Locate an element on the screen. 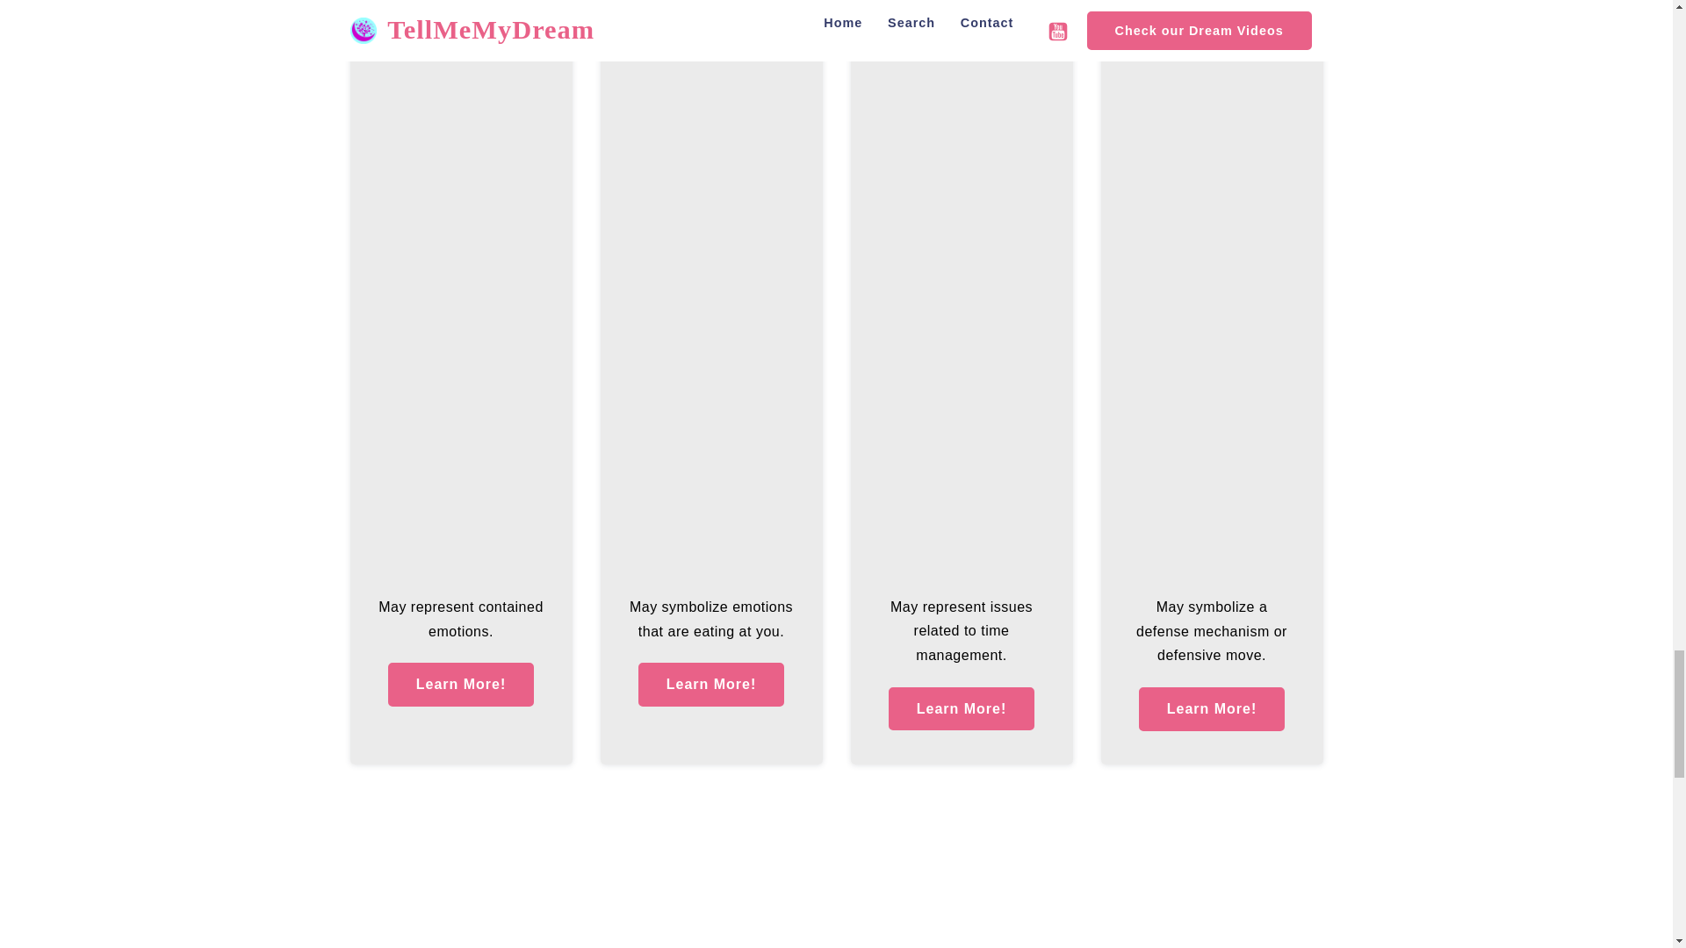 This screenshot has width=1686, height=948. Learn More! is located at coordinates (460, 684).